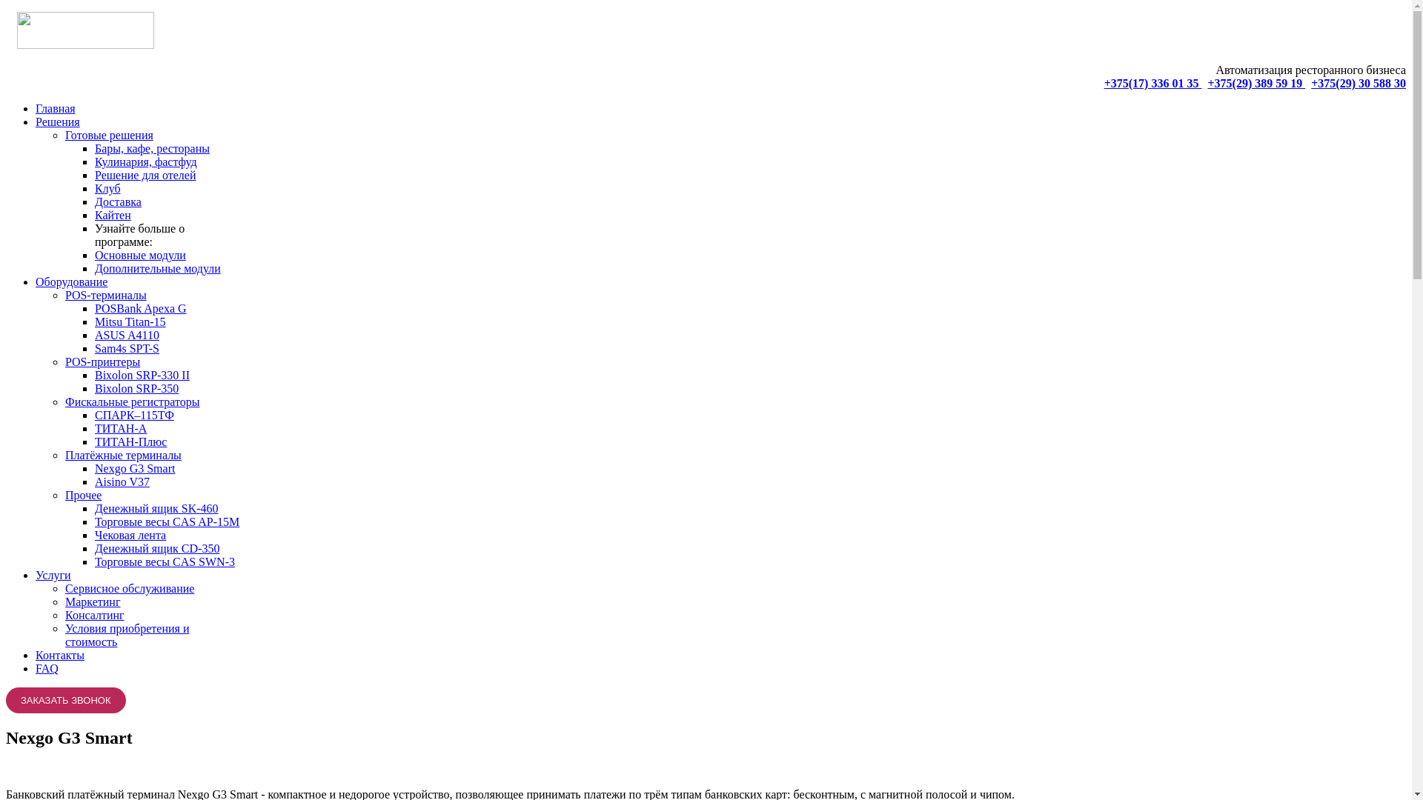  I want to click on +375(29) 30 588 30, so click(1359, 83).